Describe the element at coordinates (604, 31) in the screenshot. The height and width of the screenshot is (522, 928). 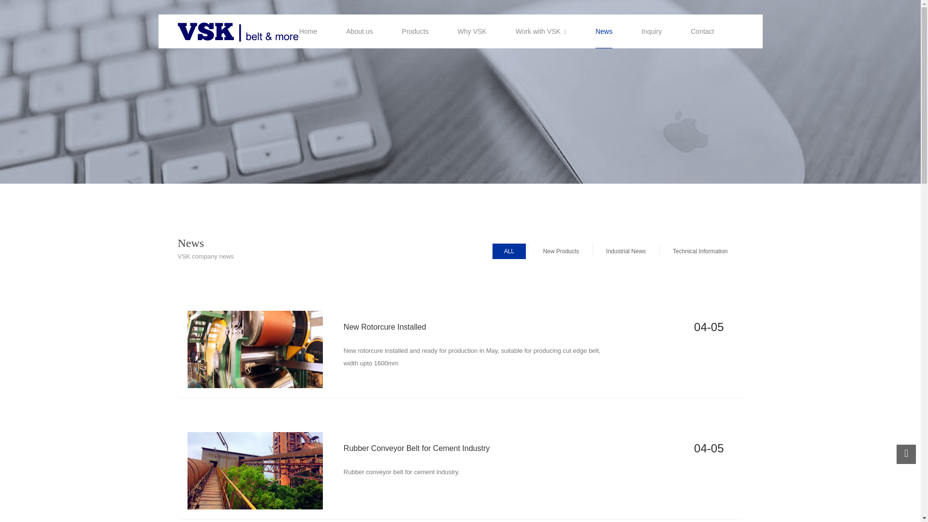
I see `News` at that location.